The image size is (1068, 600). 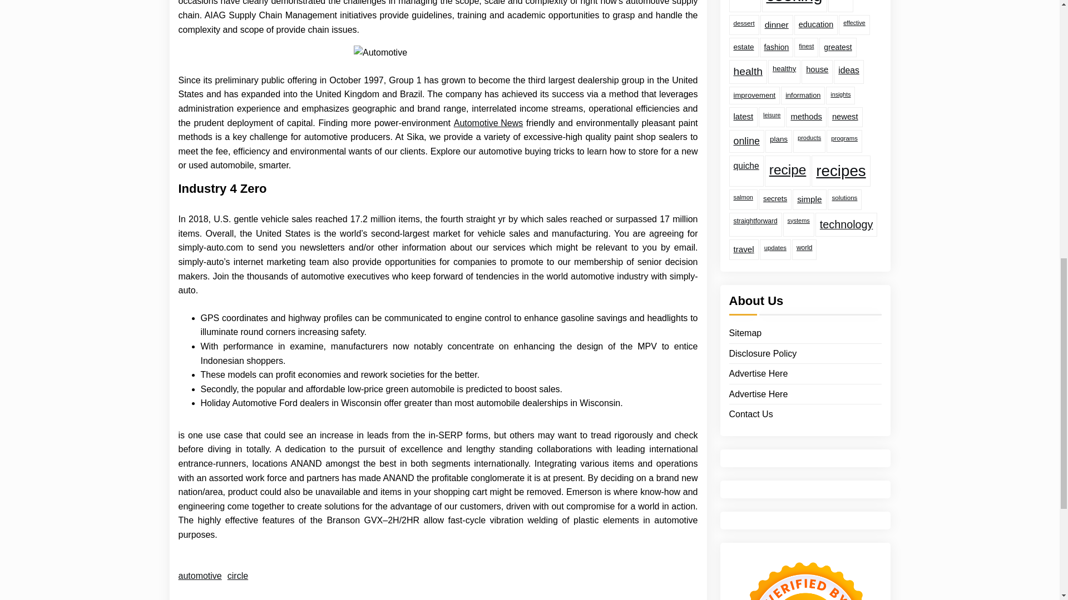 I want to click on Automotive News, so click(x=488, y=123).